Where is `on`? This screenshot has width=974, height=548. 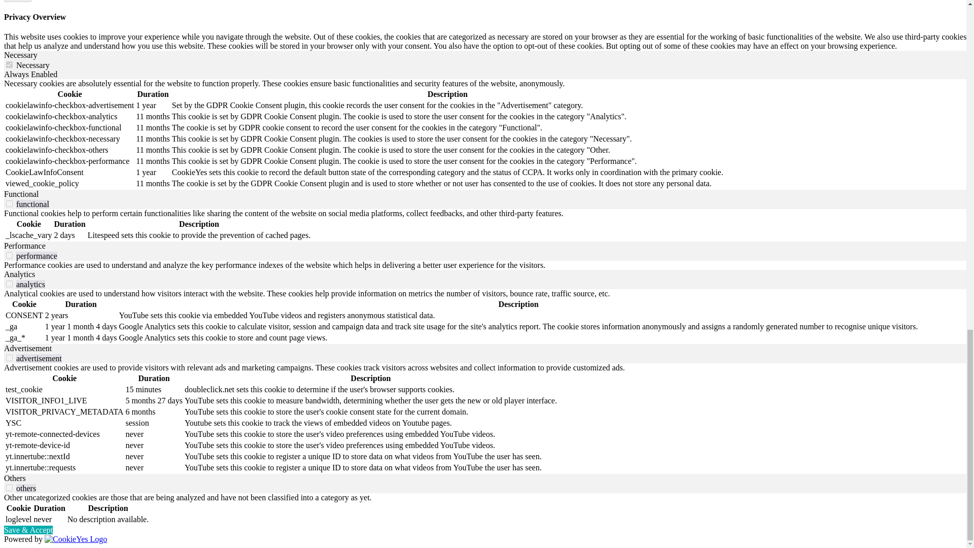 on is located at coordinates (9, 487).